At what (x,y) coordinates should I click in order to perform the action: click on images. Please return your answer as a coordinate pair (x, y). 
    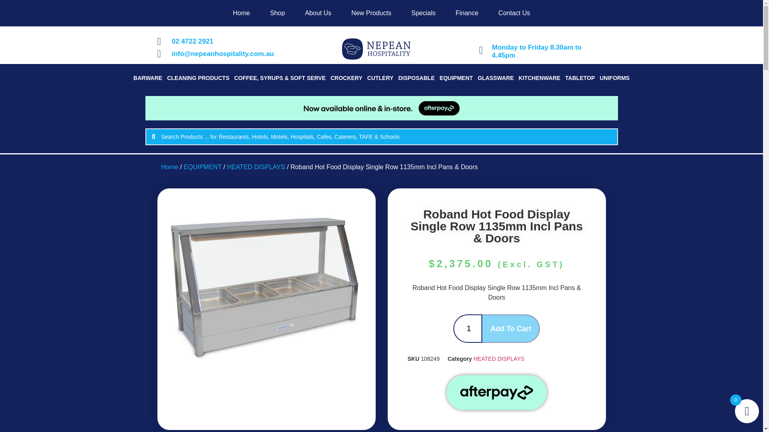
    Looking at the image, I should click on (266, 292).